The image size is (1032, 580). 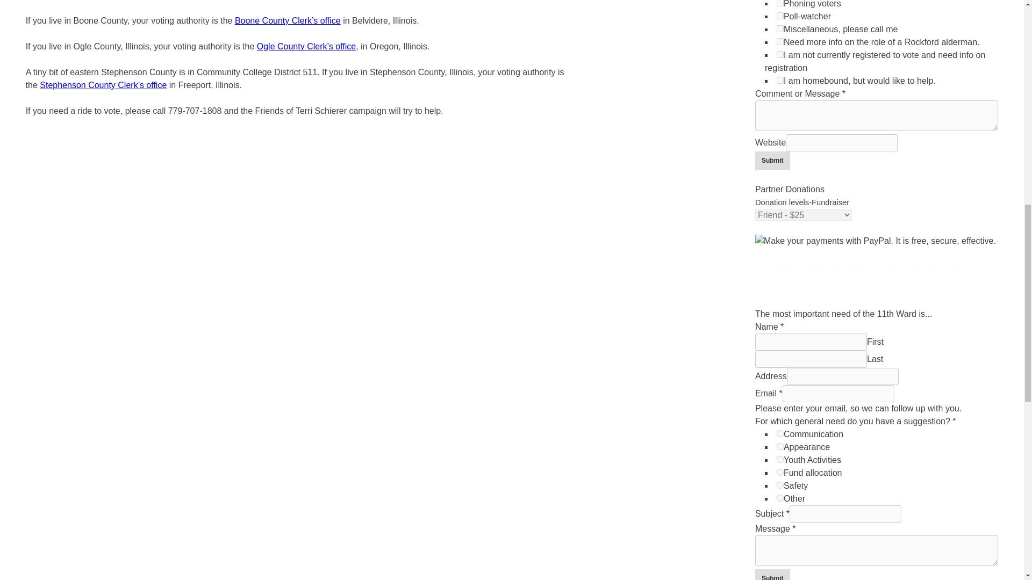 What do you see at coordinates (773, 161) in the screenshot?
I see `Submit` at bounding box center [773, 161].